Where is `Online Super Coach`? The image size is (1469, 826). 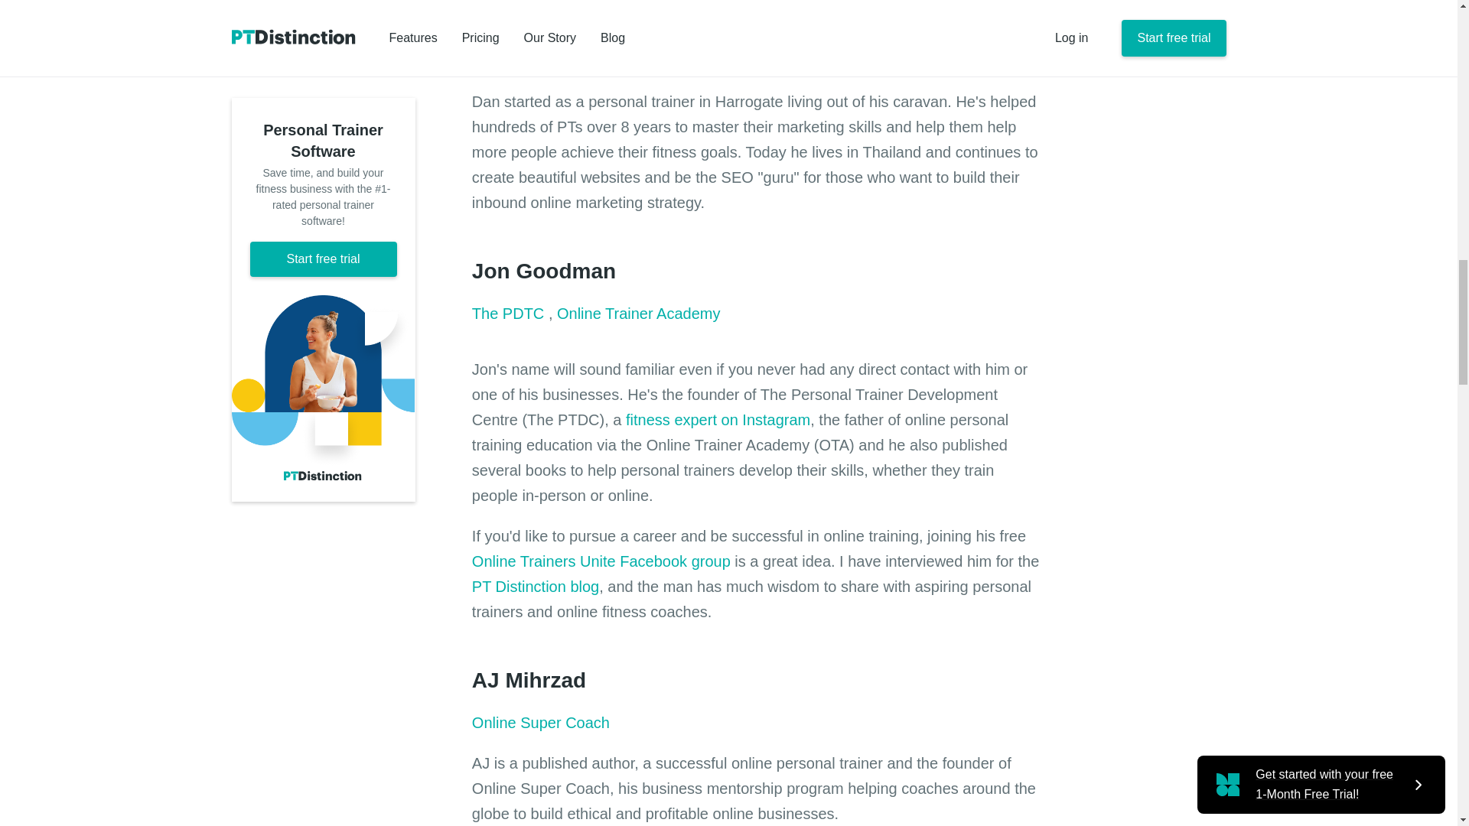 Online Super Coach is located at coordinates (540, 722).